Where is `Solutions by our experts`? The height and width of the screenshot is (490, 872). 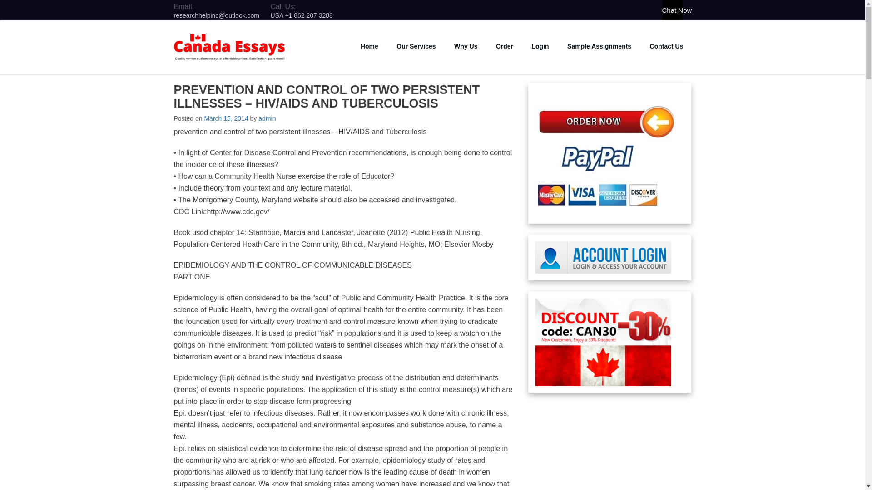 Solutions by our experts is located at coordinates (599, 46).